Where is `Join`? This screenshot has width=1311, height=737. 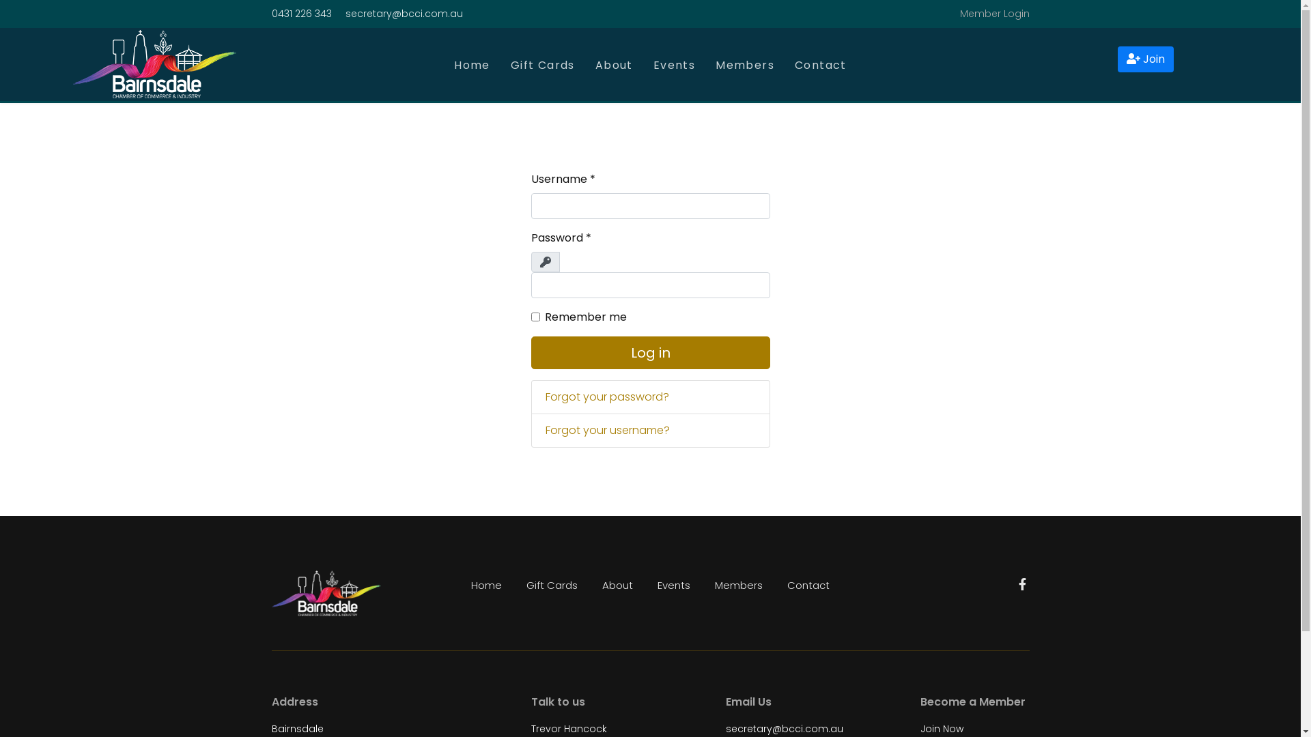
Join is located at coordinates (1146, 59).